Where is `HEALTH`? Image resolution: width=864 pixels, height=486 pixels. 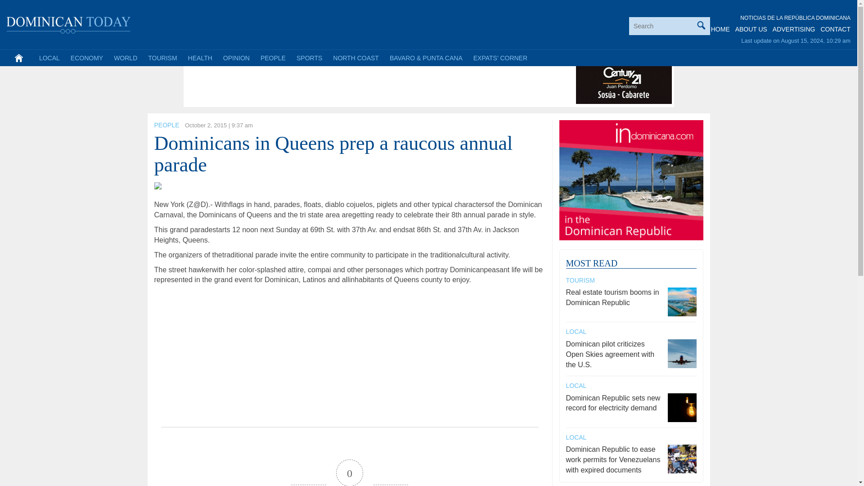 HEALTH is located at coordinates (200, 58).